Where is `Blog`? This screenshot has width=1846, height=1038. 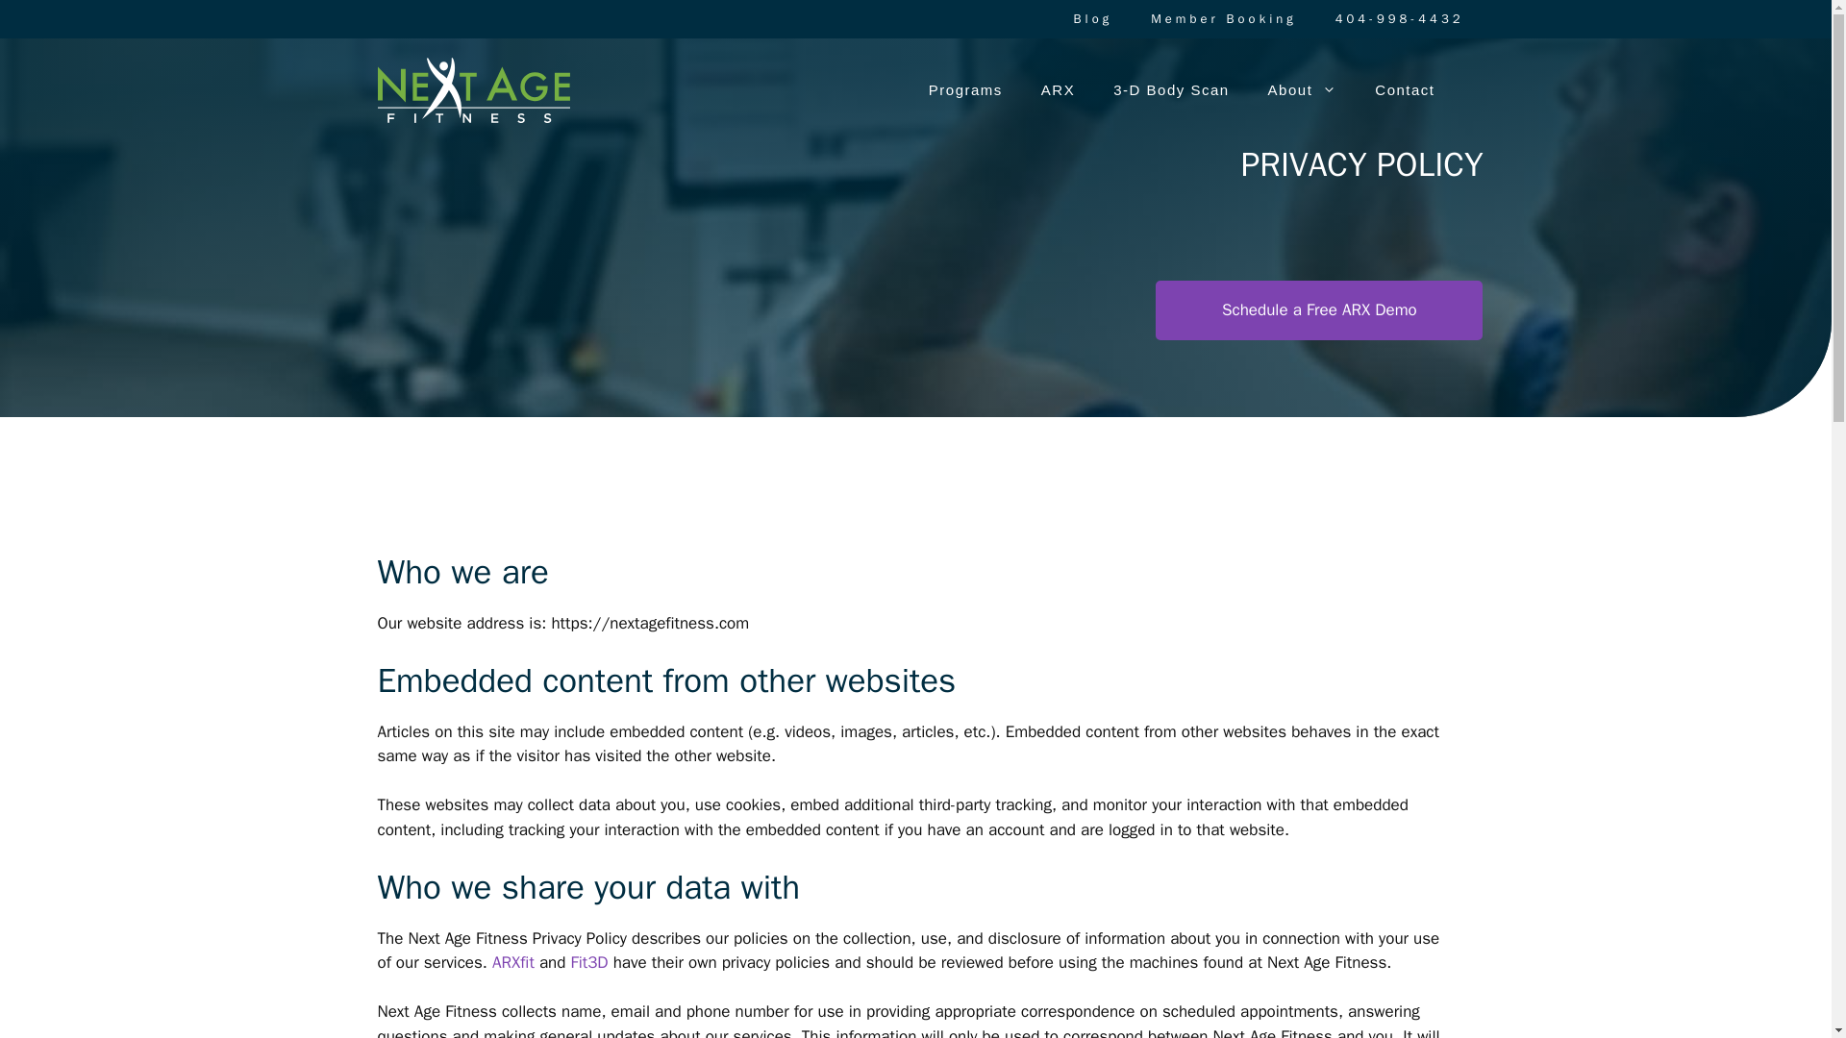
Blog is located at coordinates (1093, 19).